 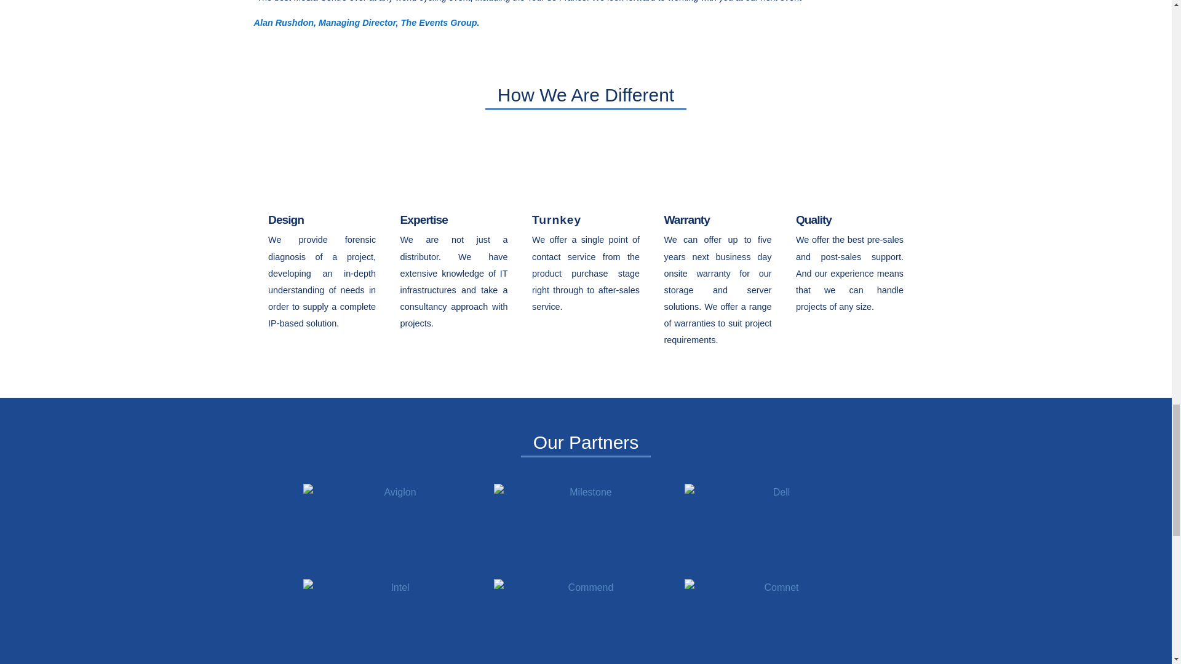 What do you see at coordinates (586, 530) in the screenshot?
I see `Milestone` at bounding box center [586, 530].